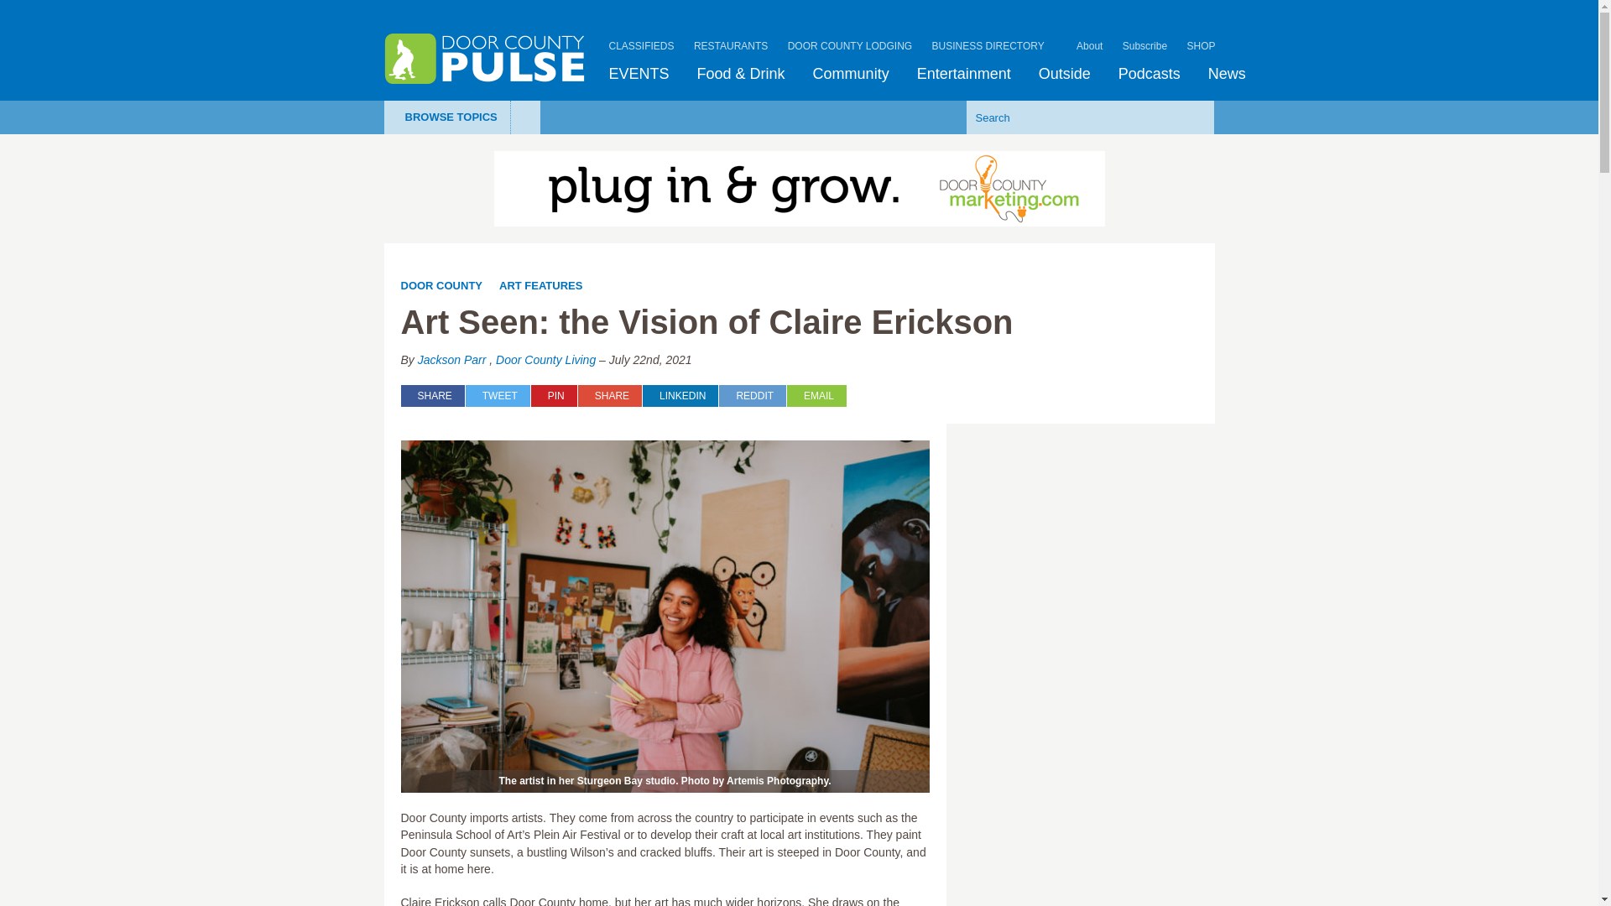 This screenshot has height=906, width=1611. What do you see at coordinates (639, 74) in the screenshot?
I see `EVENTS` at bounding box center [639, 74].